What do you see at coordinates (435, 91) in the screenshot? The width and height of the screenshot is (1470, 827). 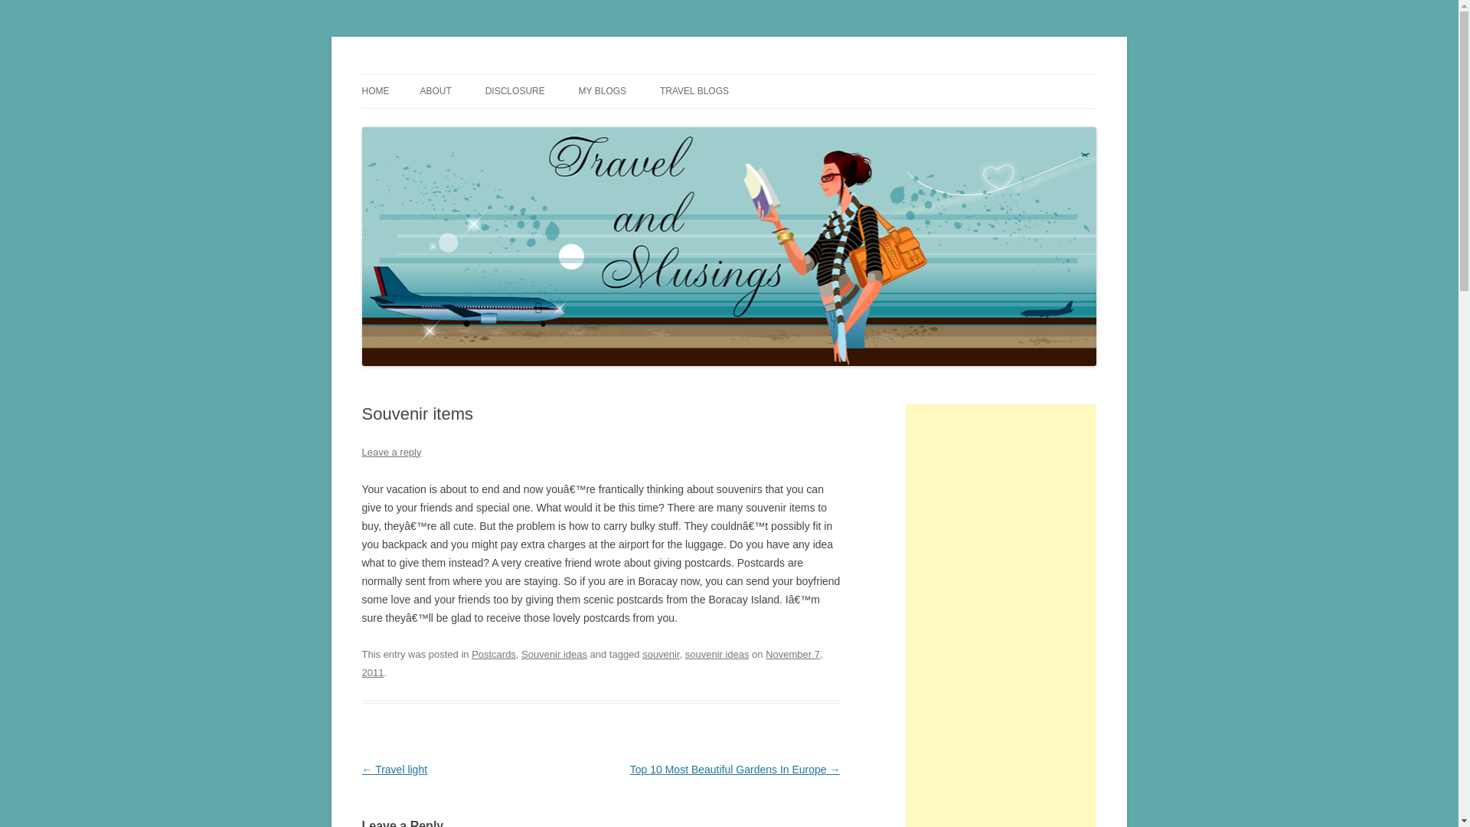 I see `ABOUT` at bounding box center [435, 91].